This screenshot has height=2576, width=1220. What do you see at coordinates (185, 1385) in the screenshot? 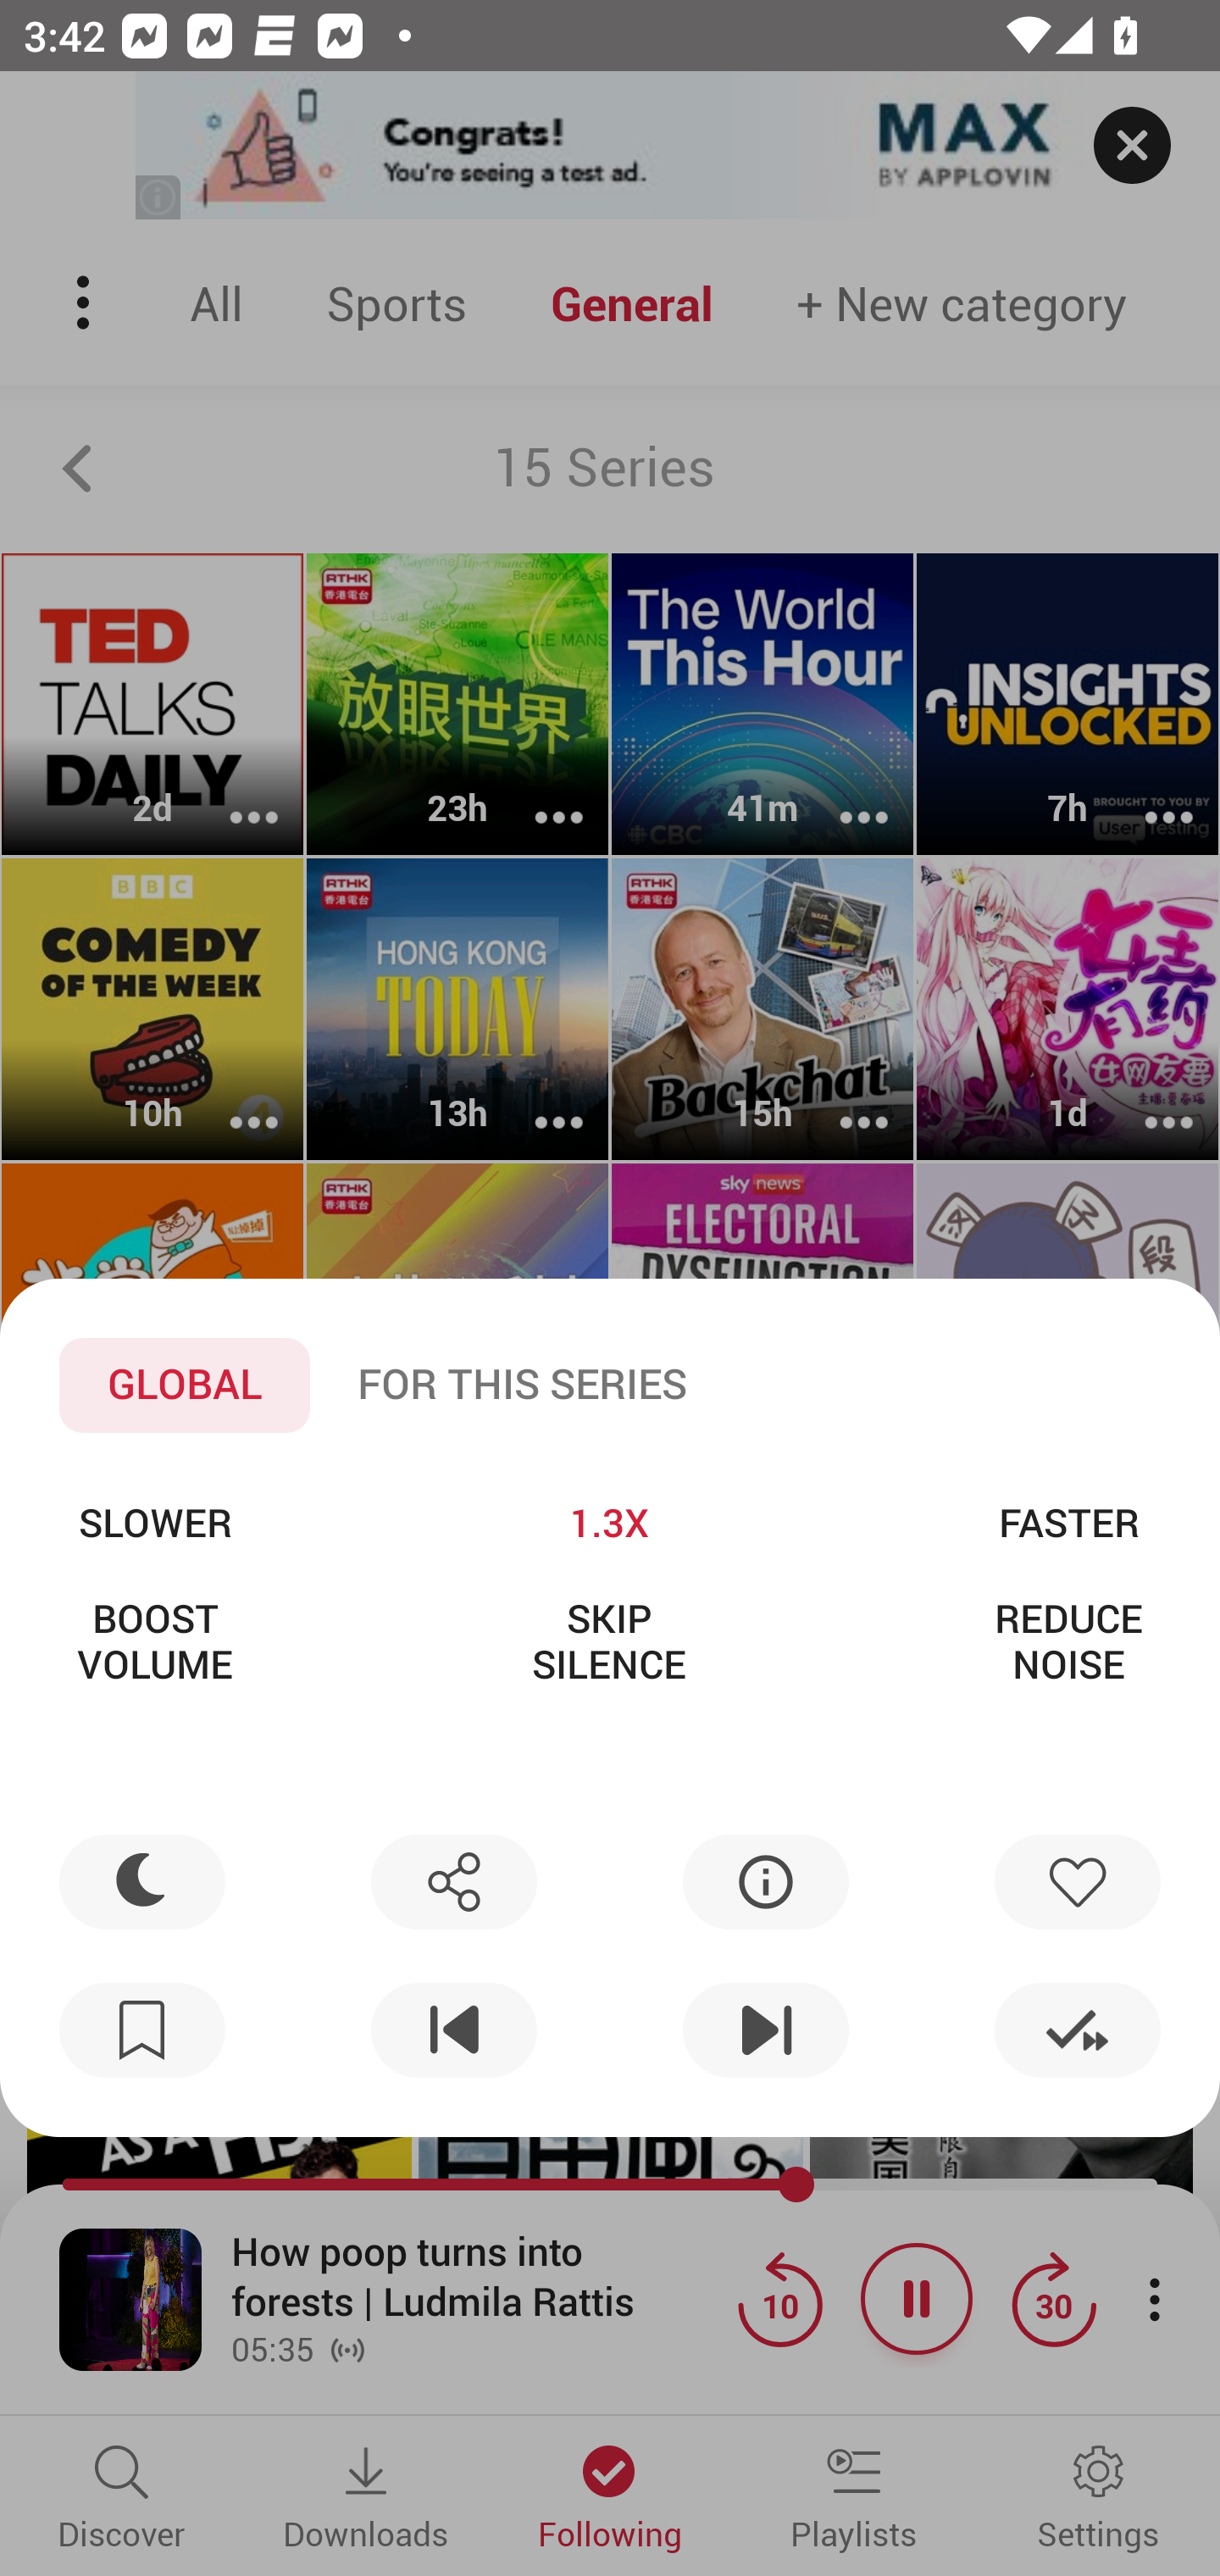
I see `GLOBAL` at bounding box center [185, 1385].